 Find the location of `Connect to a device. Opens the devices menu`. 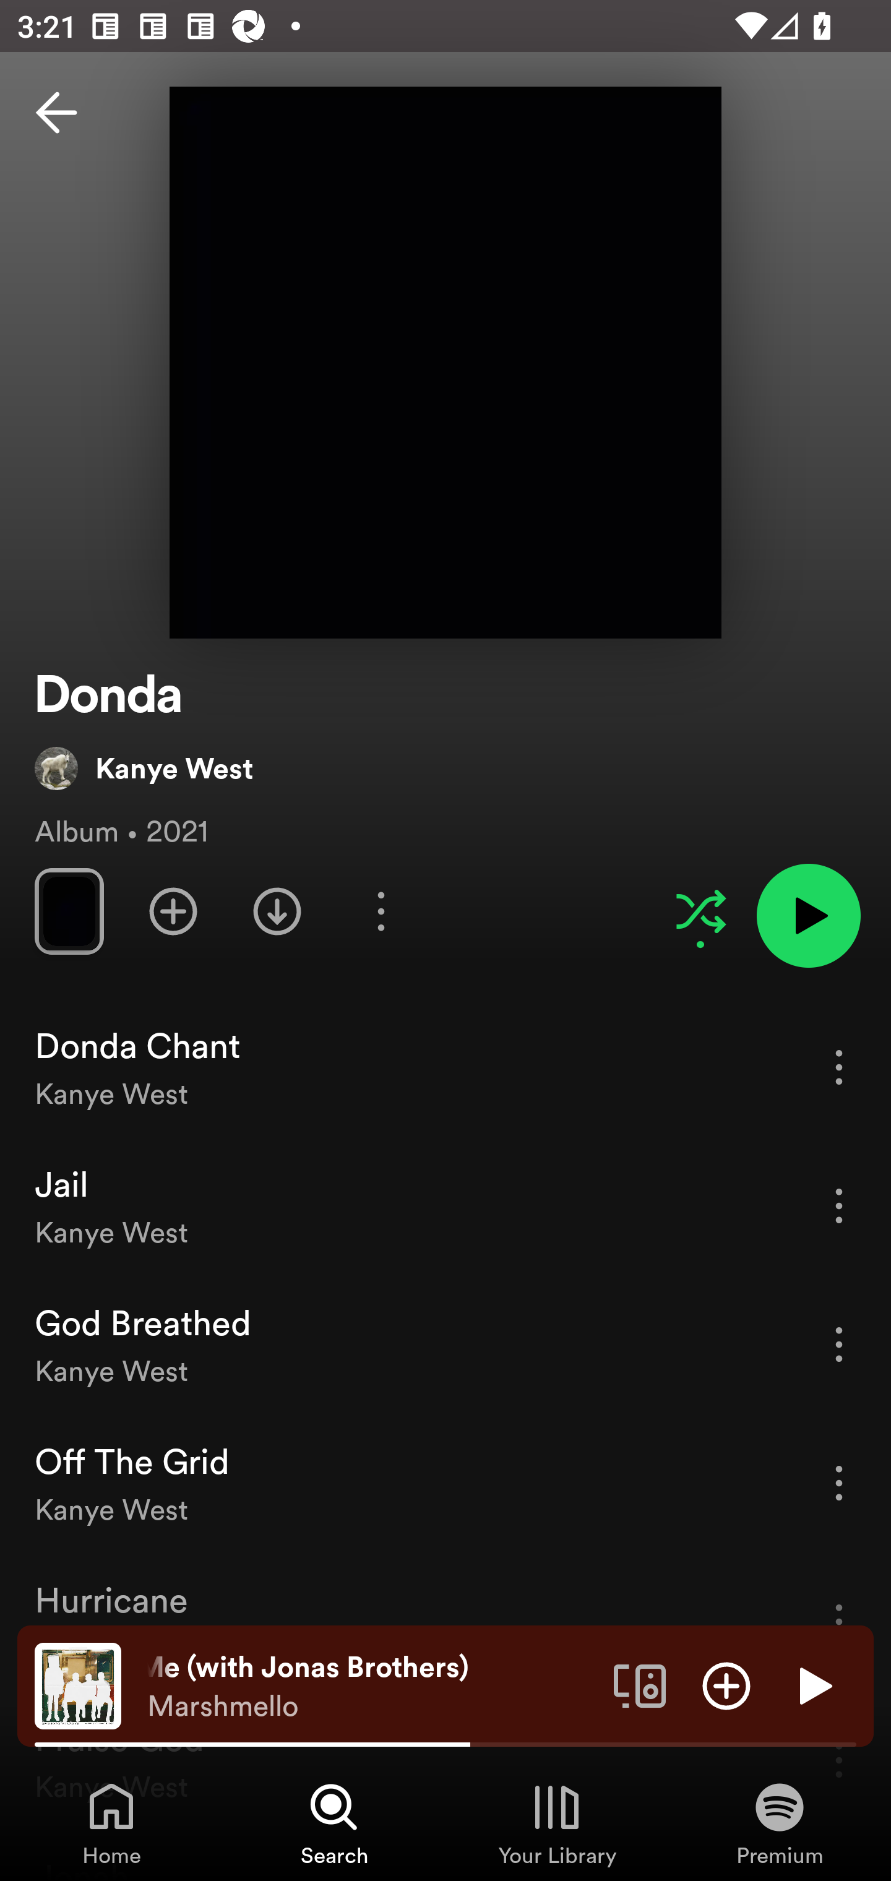

Connect to a device. Opens the devices menu is located at coordinates (640, 1685).